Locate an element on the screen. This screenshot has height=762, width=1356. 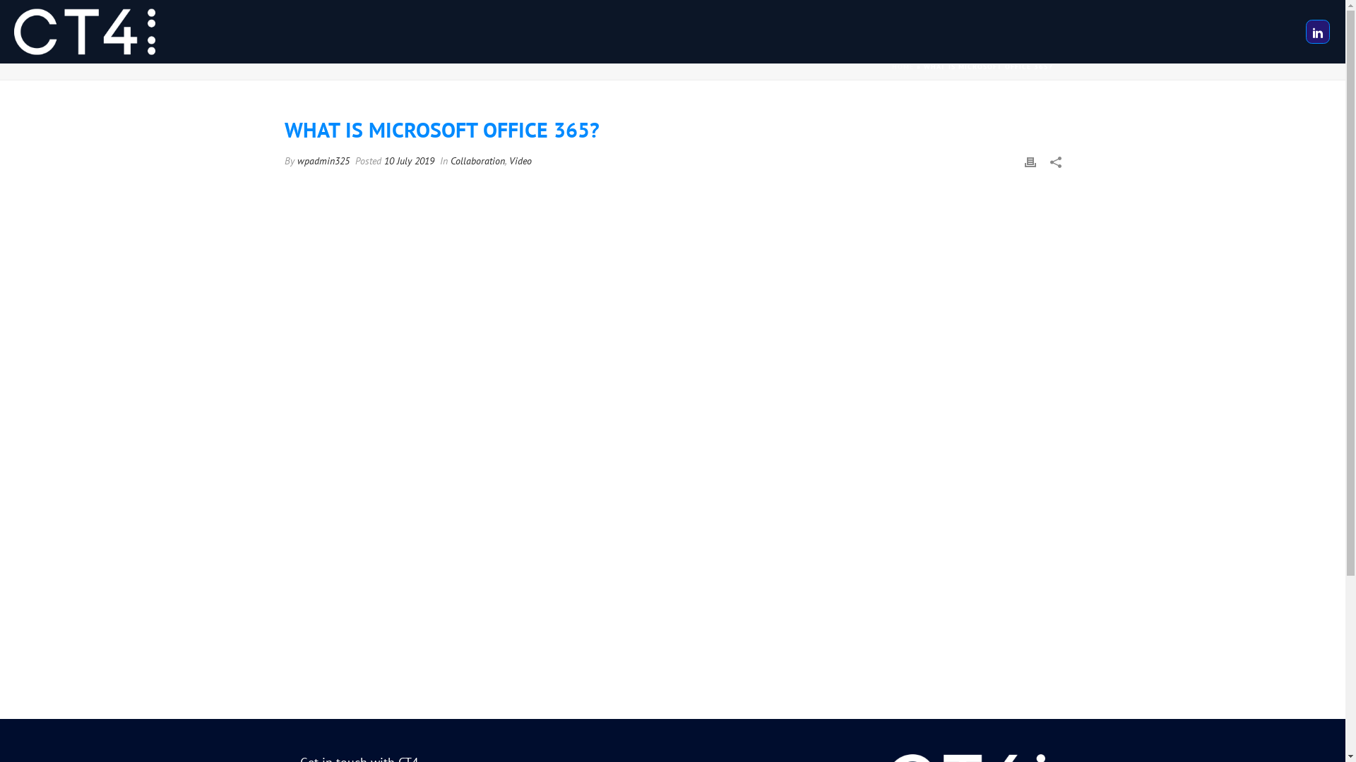
Video is located at coordinates (520, 161).